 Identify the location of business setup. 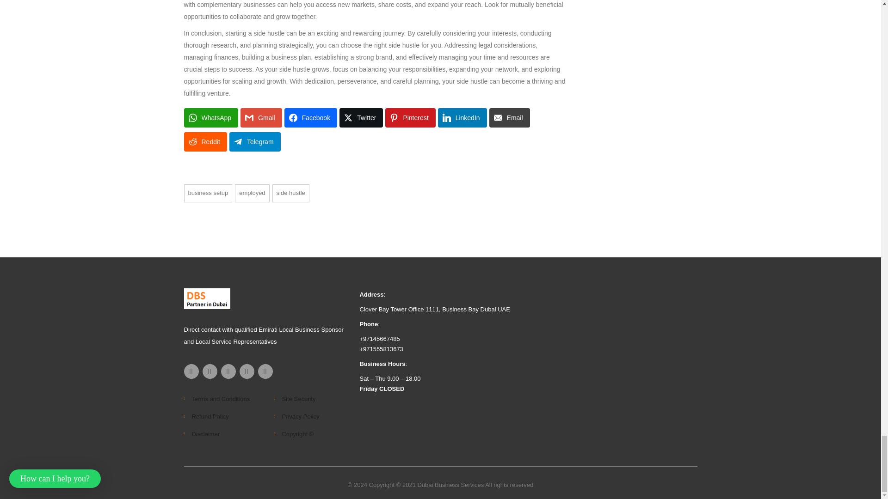
(208, 193).